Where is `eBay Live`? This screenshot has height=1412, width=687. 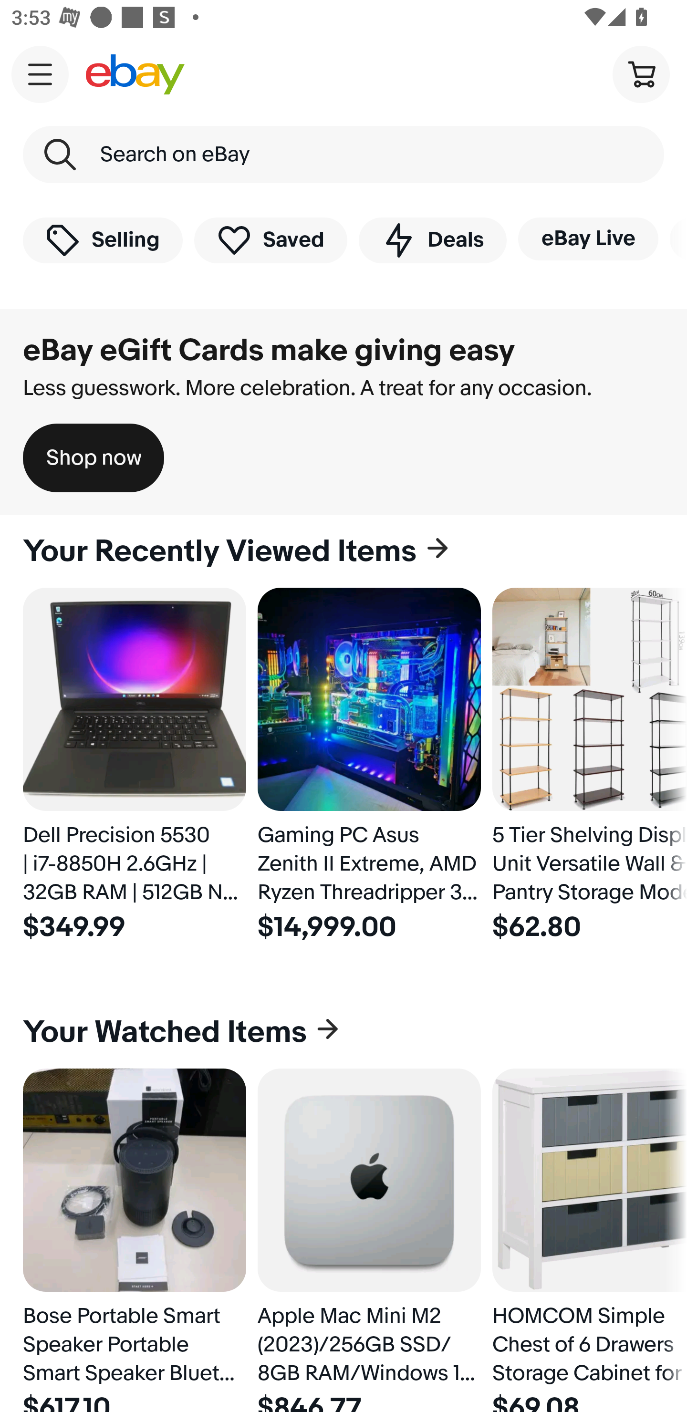 eBay Live is located at coordinates (588, 239).